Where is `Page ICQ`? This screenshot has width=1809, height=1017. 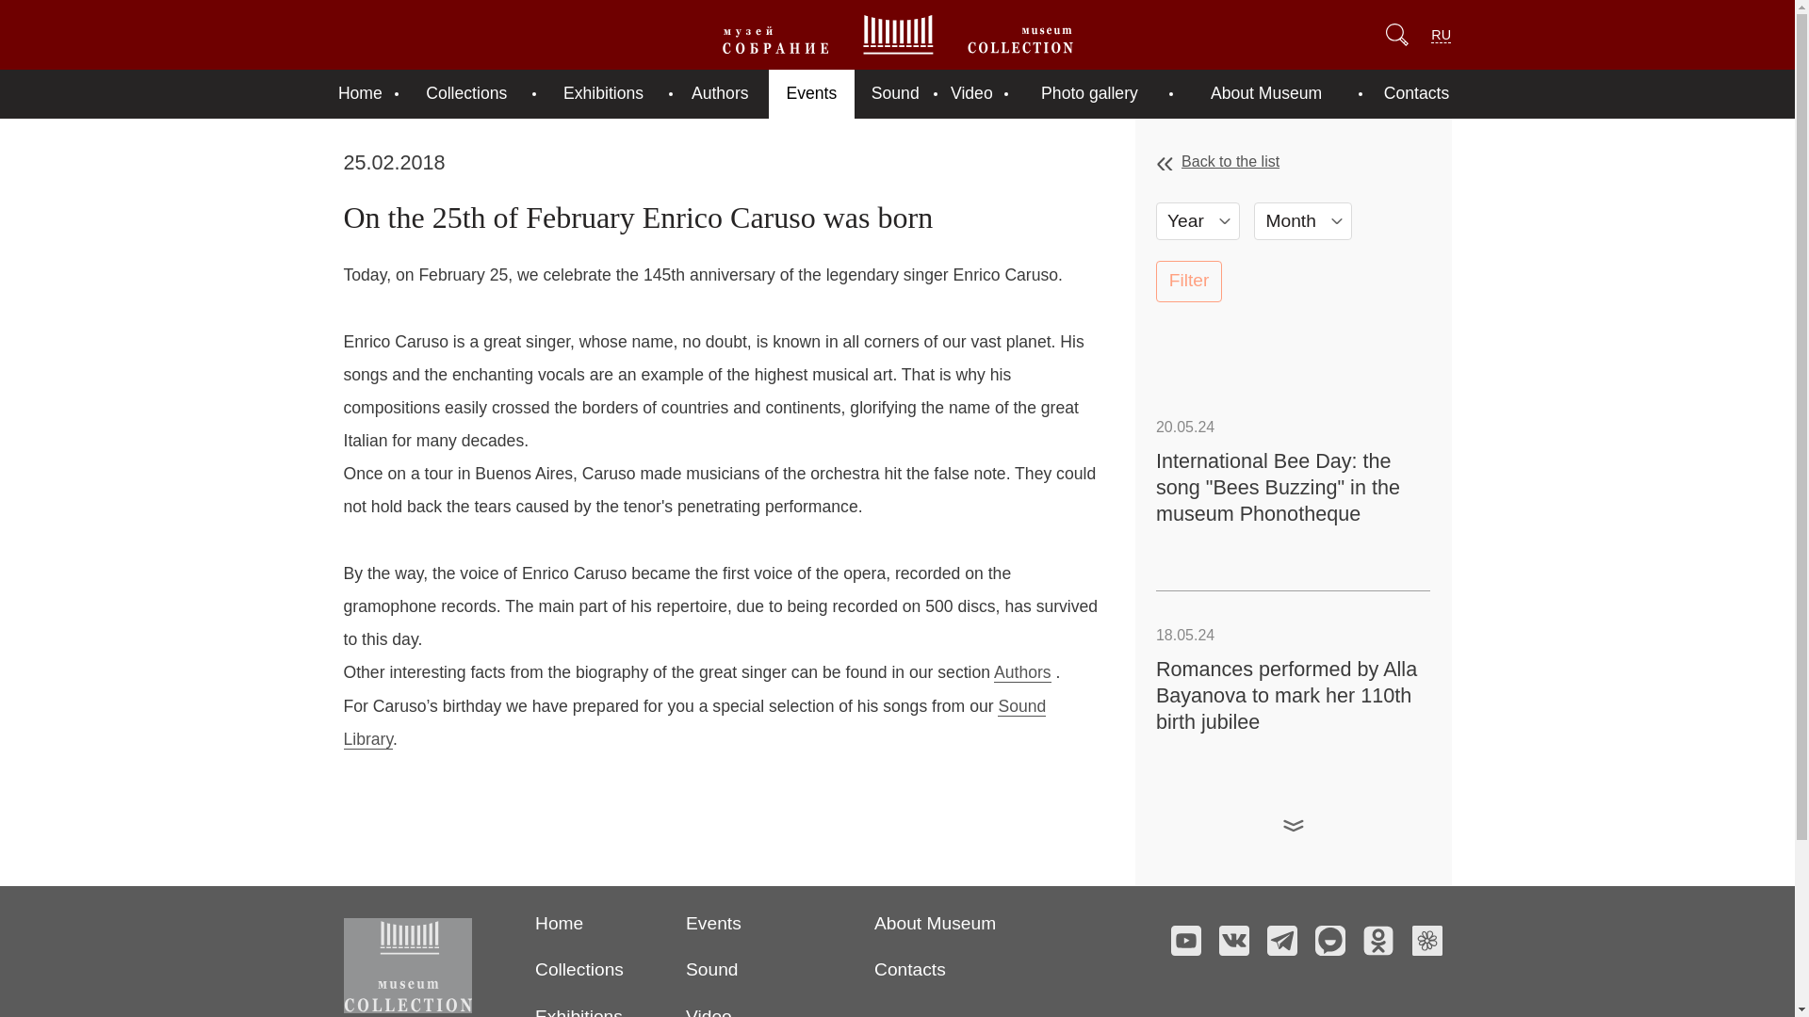
Page ICQ is located at coordinates (1426, 940).